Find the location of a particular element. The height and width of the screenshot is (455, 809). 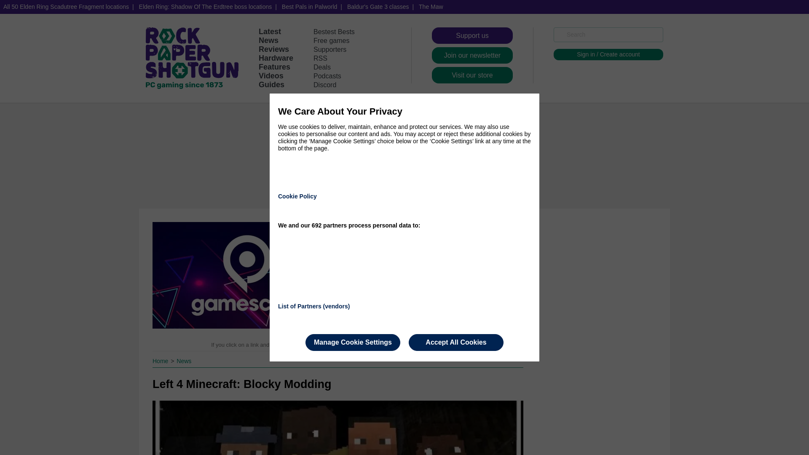

Bestest Bests is located at coordinates (334, 32).